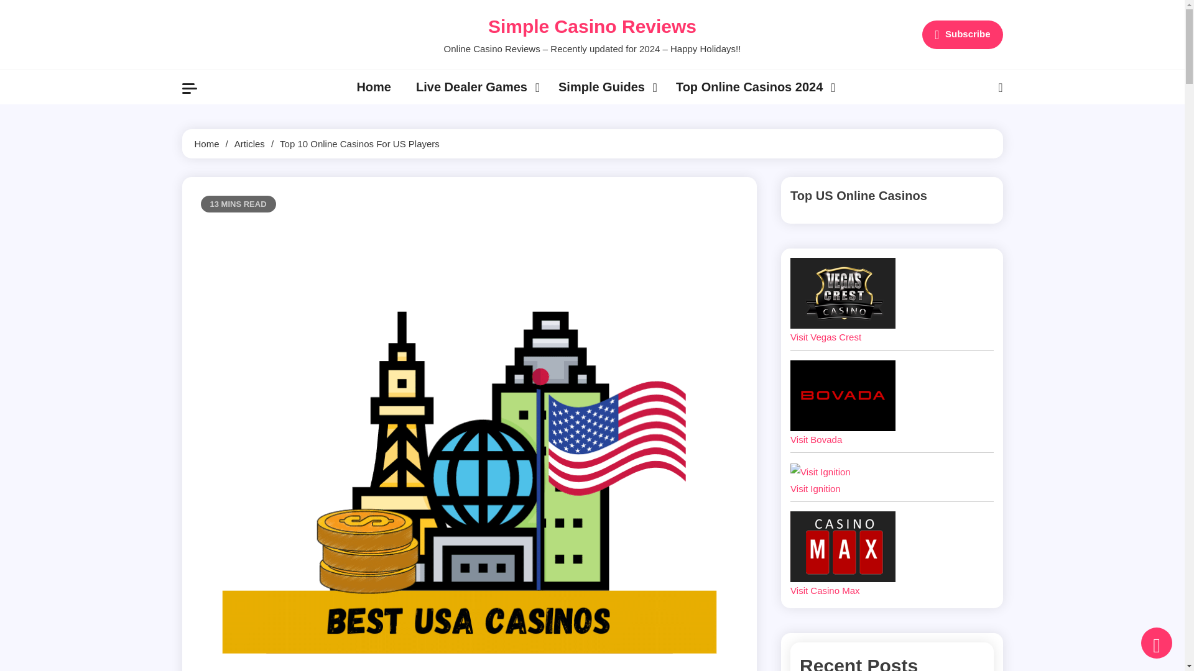 The height and width of the screenshot is (671, 1194). I want to click on Home, so click(373, 87).